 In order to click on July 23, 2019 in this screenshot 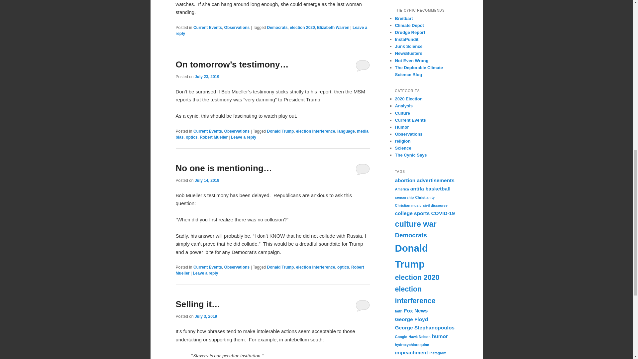, I will do `click(207, 76)`.